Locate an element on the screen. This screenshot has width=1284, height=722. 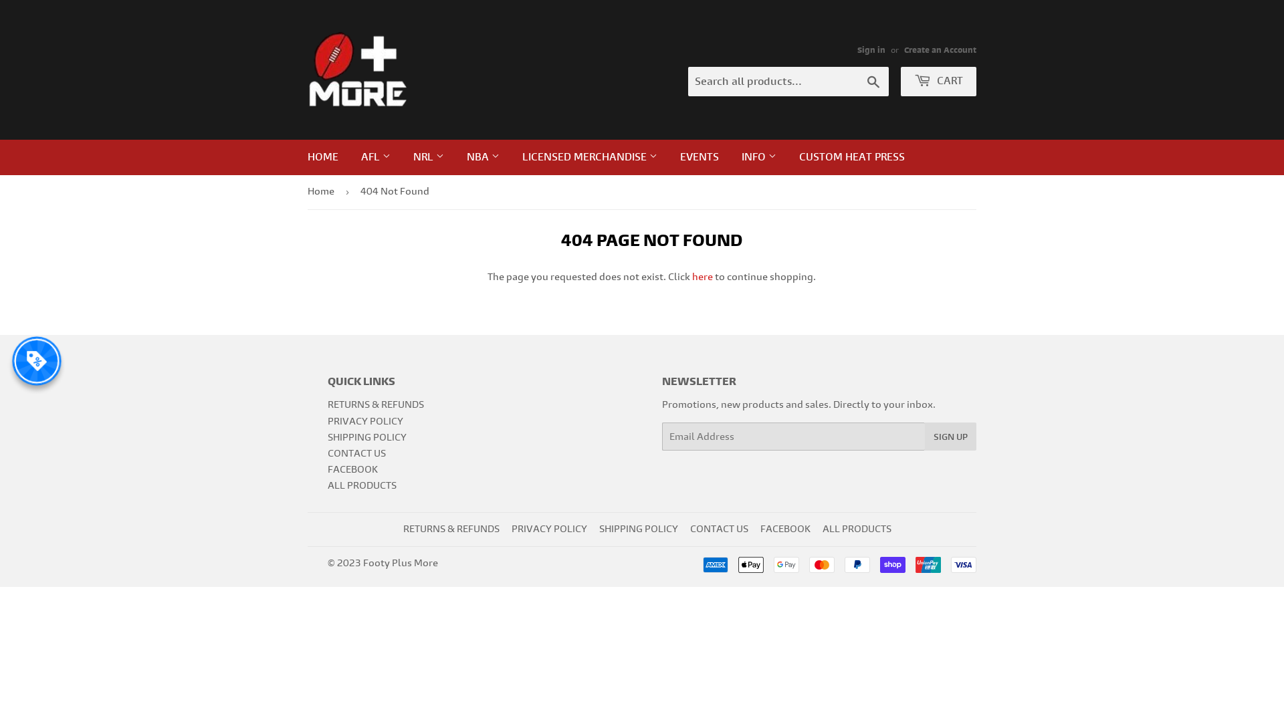
SHIPPING POLICY is located at coordinates (366, 437).